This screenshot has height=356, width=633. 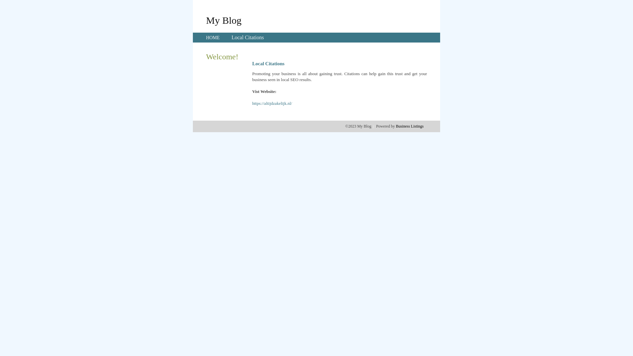 What do you see at coordinates (224, 20) in the screenshot?
I see `My Blog` at bounding box center [224, 20].